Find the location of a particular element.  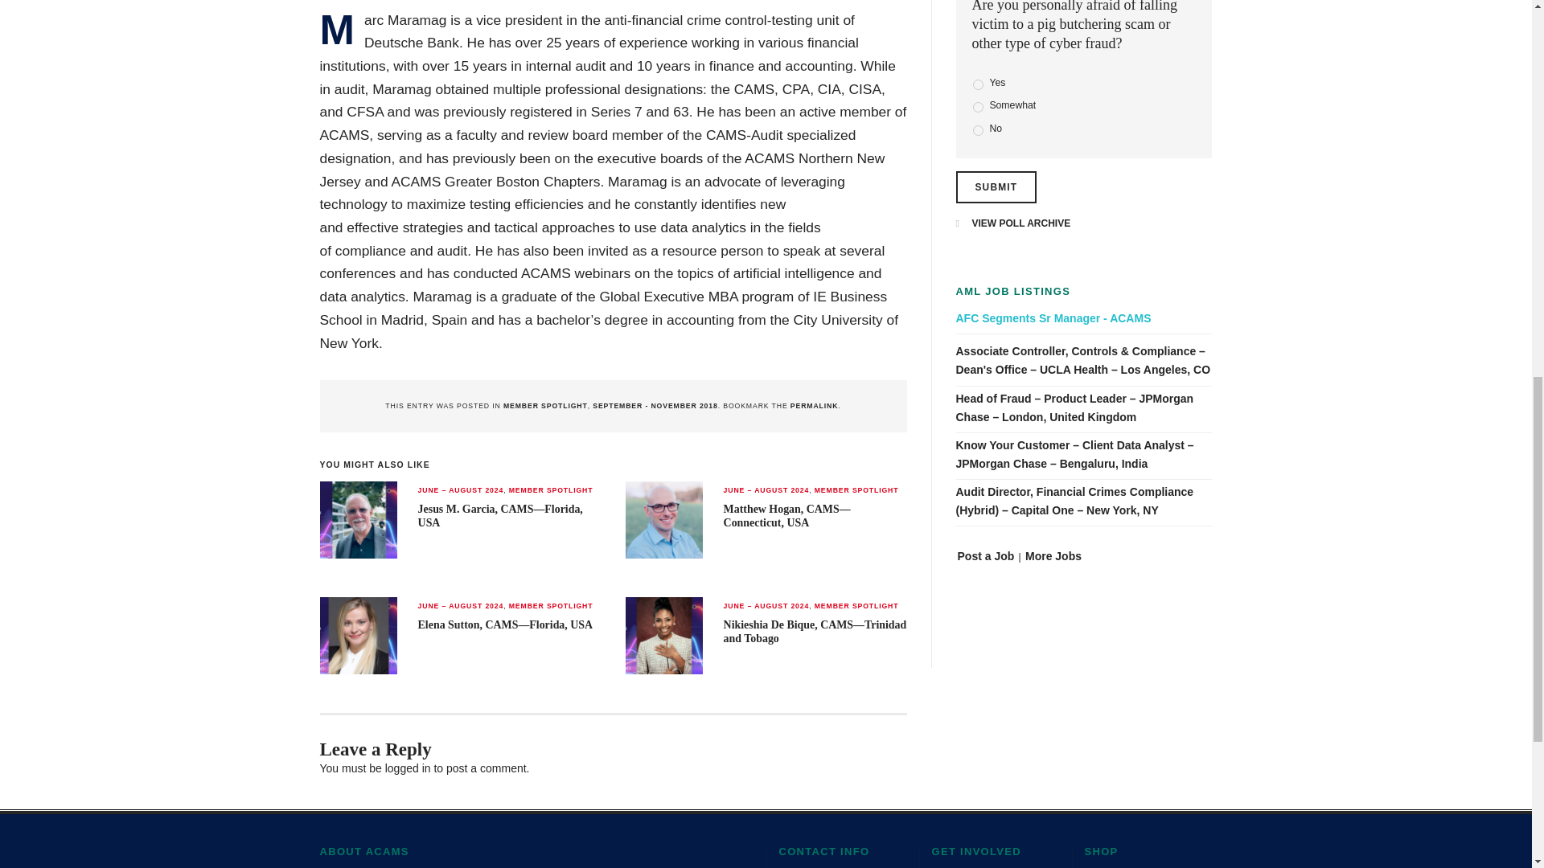

Yes is located at coordinates (978, 85).